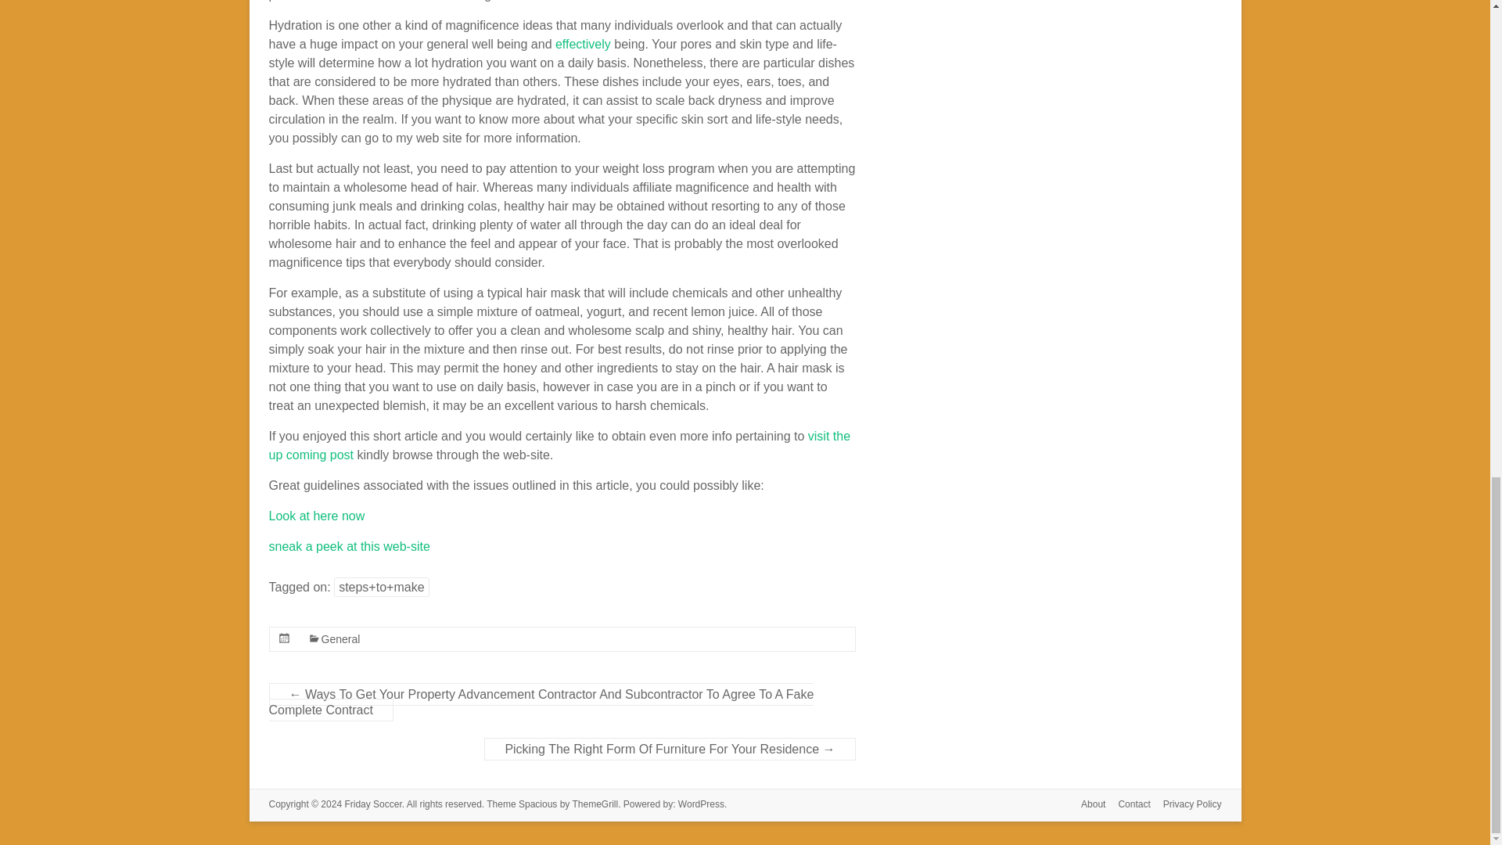 This screenshot has height=845, width=1502. I want to click on sneak a peek at this web-site, so click(349, 546).